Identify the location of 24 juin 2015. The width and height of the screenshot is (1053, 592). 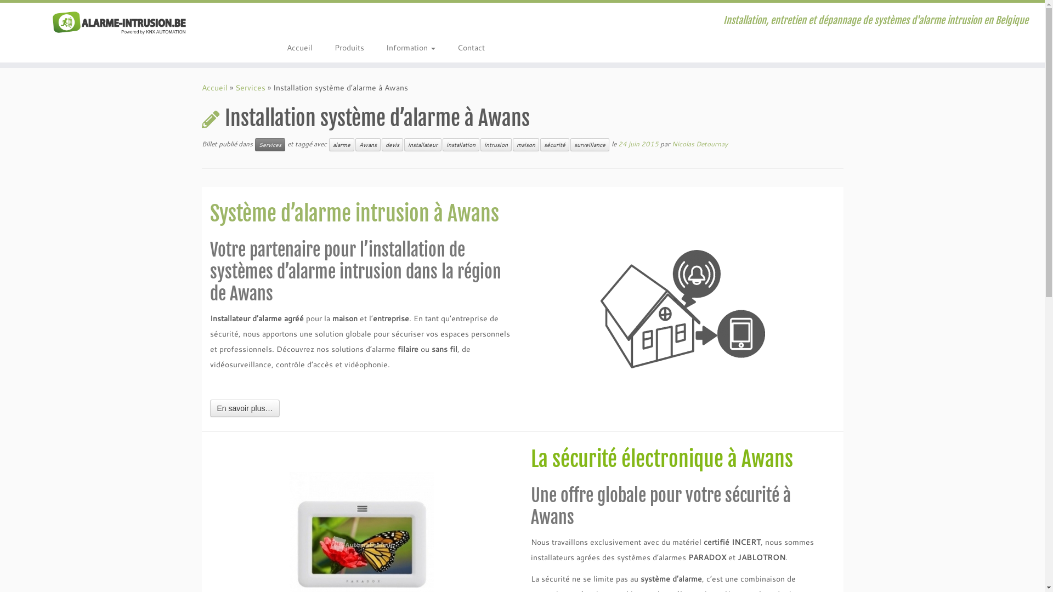
(638, 144).